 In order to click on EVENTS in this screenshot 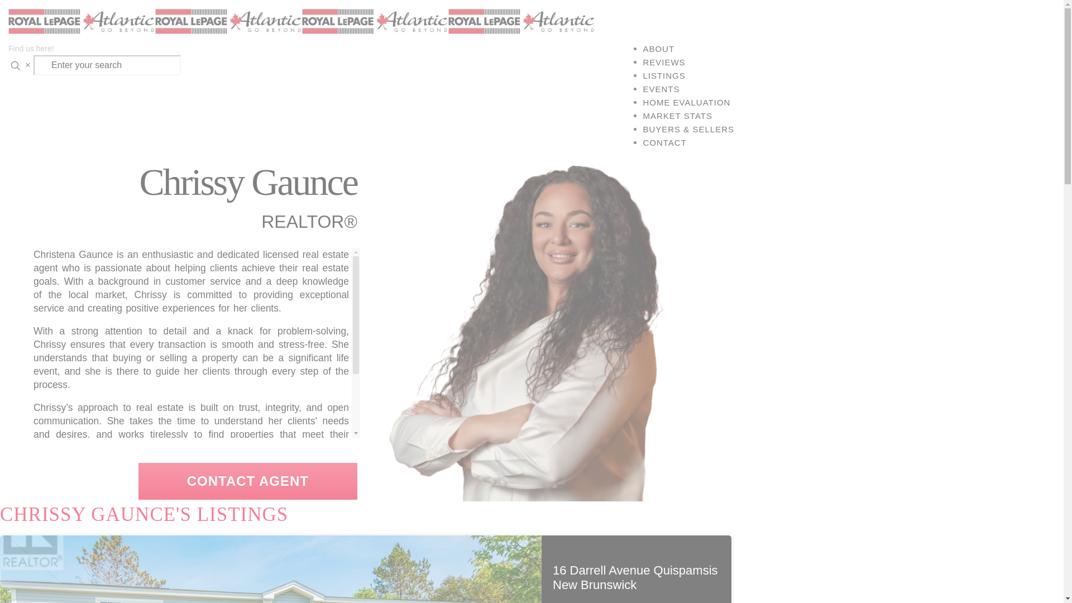, I will do `click(661, 89)`.